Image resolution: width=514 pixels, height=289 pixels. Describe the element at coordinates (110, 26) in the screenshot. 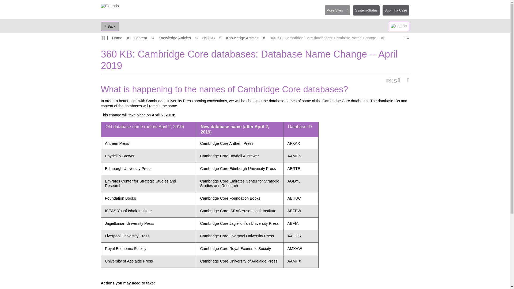

I see `Back` at that location.